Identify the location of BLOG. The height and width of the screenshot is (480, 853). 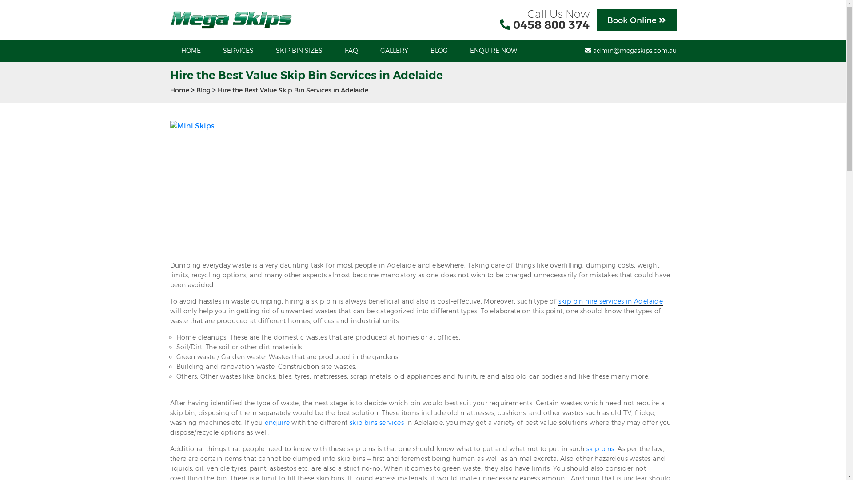
(439, 51).